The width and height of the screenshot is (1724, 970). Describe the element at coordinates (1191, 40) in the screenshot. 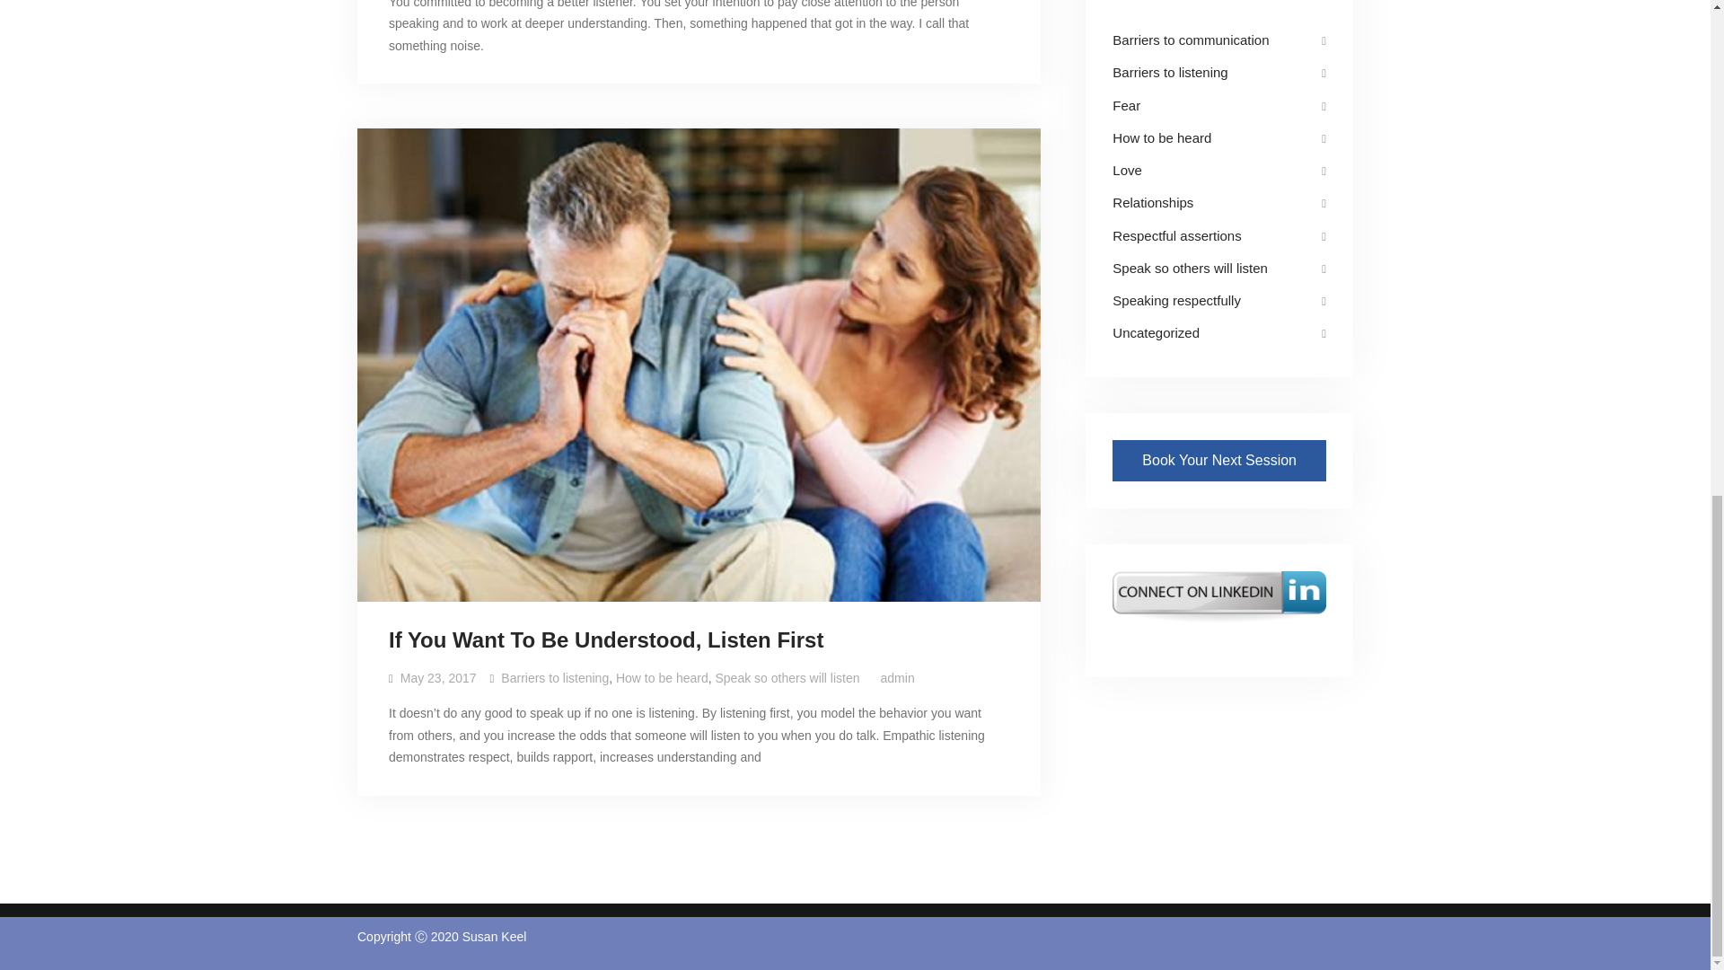

I see `Barriers to communication` at that location.